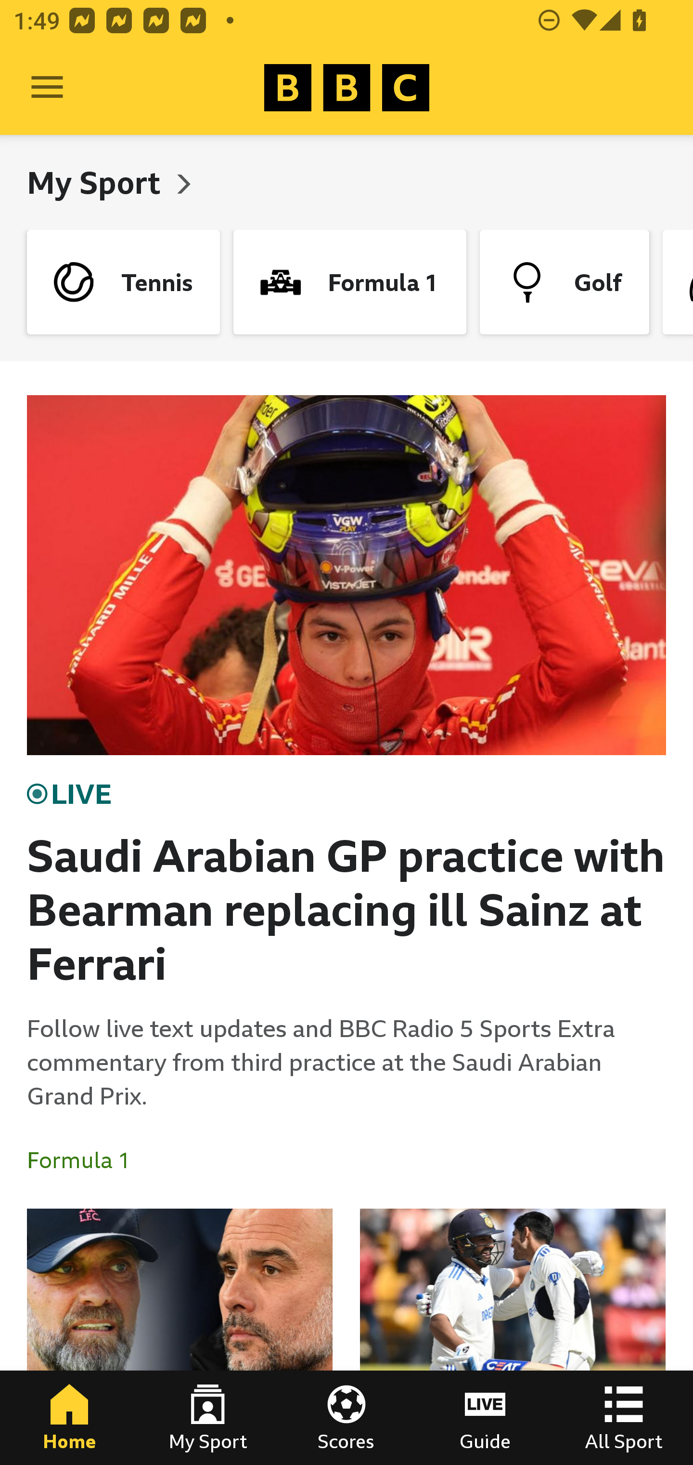 This screenshot has height=1465, width=693. Describe the element at coordinates (86, 1160) in the screenshot. I see `Formula 1 In the section Formula 1` at that location.